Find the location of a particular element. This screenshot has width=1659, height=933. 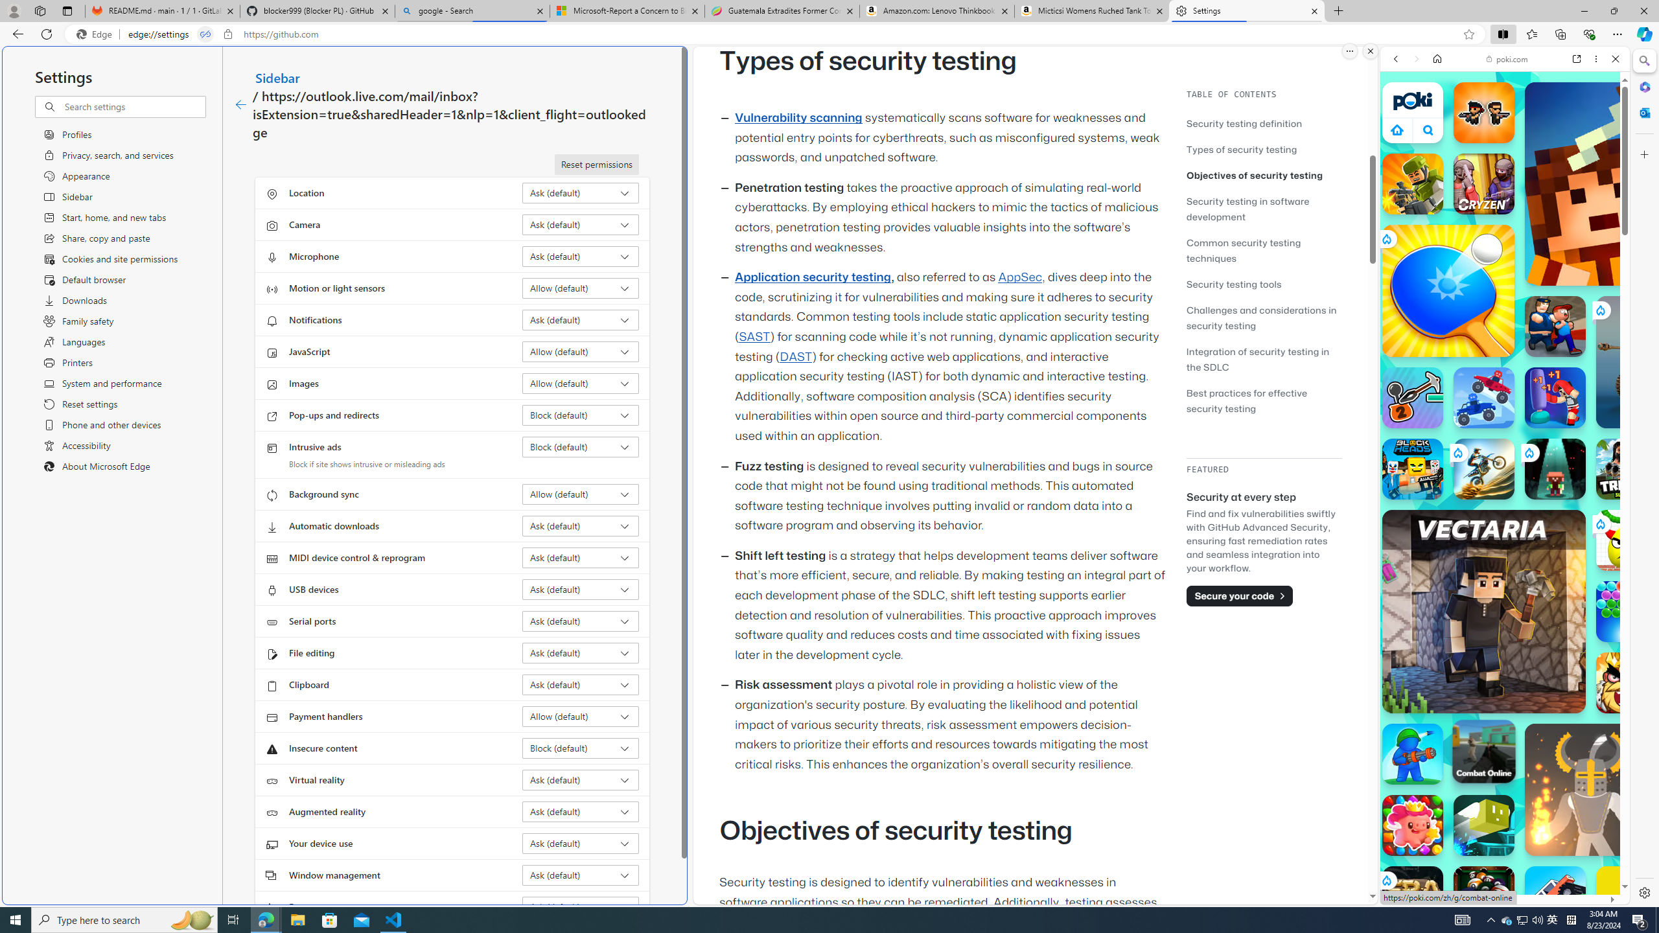

Ping Pong Go! Ping Pong Go! is located at coordinates (1448, 291).